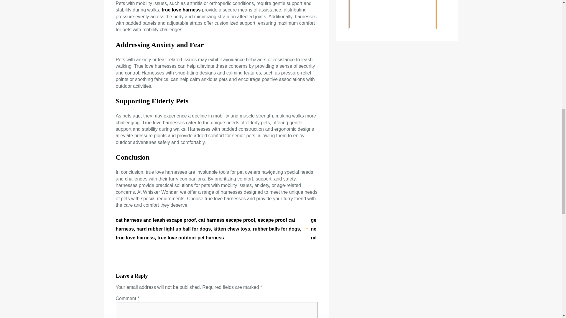  What do you see at coordinates (135, 238) in the screenshot?
I see `true love harness` at bounding box center [135, 238].